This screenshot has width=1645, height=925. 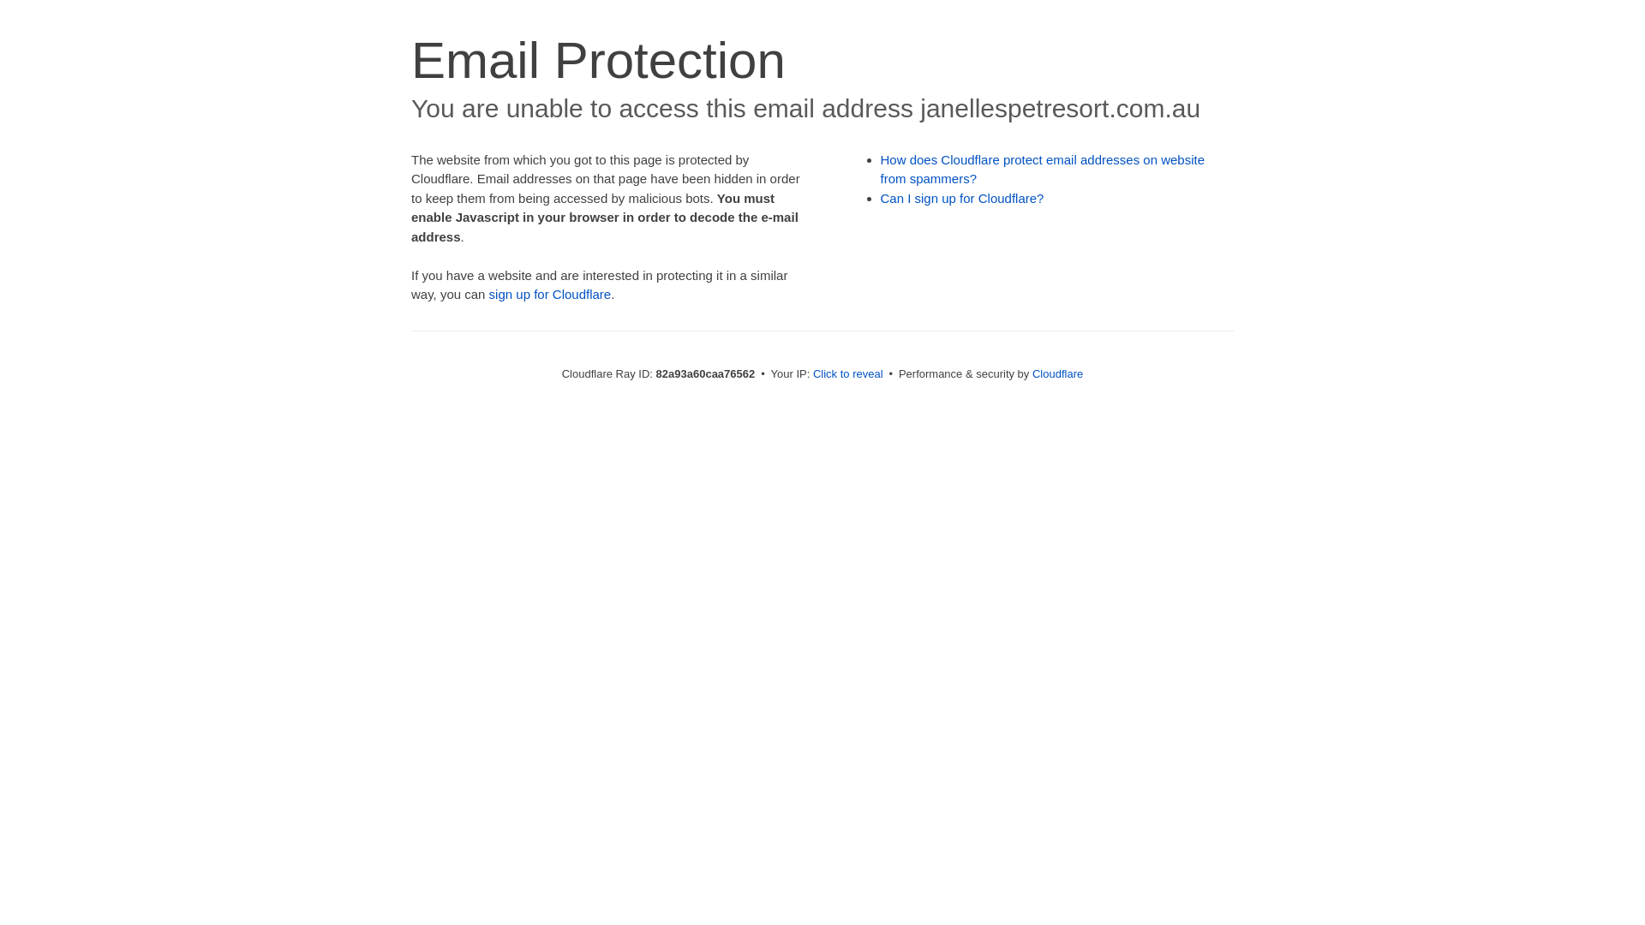 I want to click on sign up for Cloudflare, so click(x=550, y=295).